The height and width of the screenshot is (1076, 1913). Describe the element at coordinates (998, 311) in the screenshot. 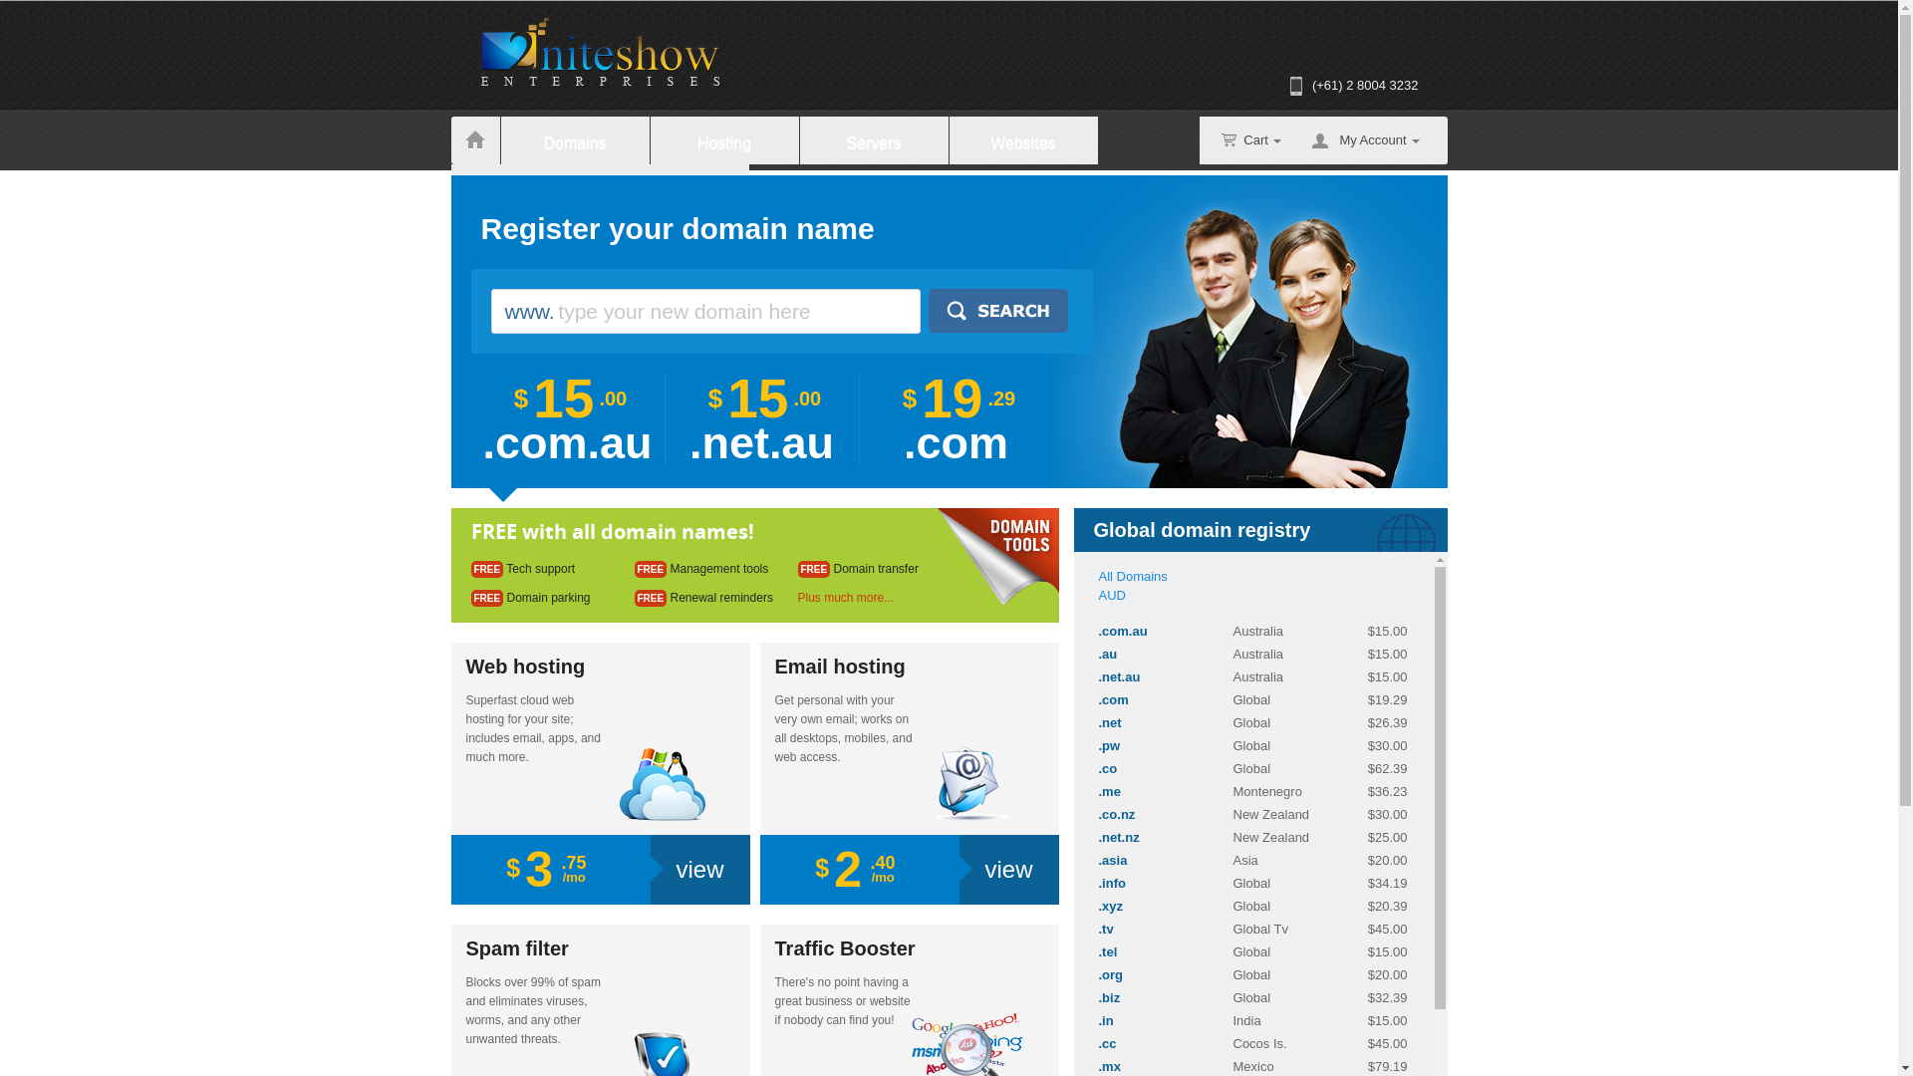

I see `Search` at that location.